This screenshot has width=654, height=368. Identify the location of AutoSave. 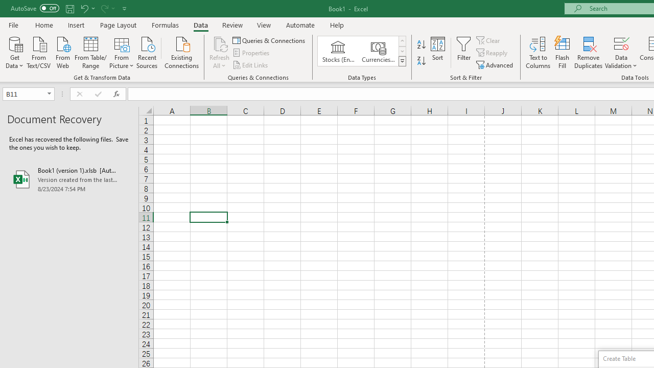
(35, 8).